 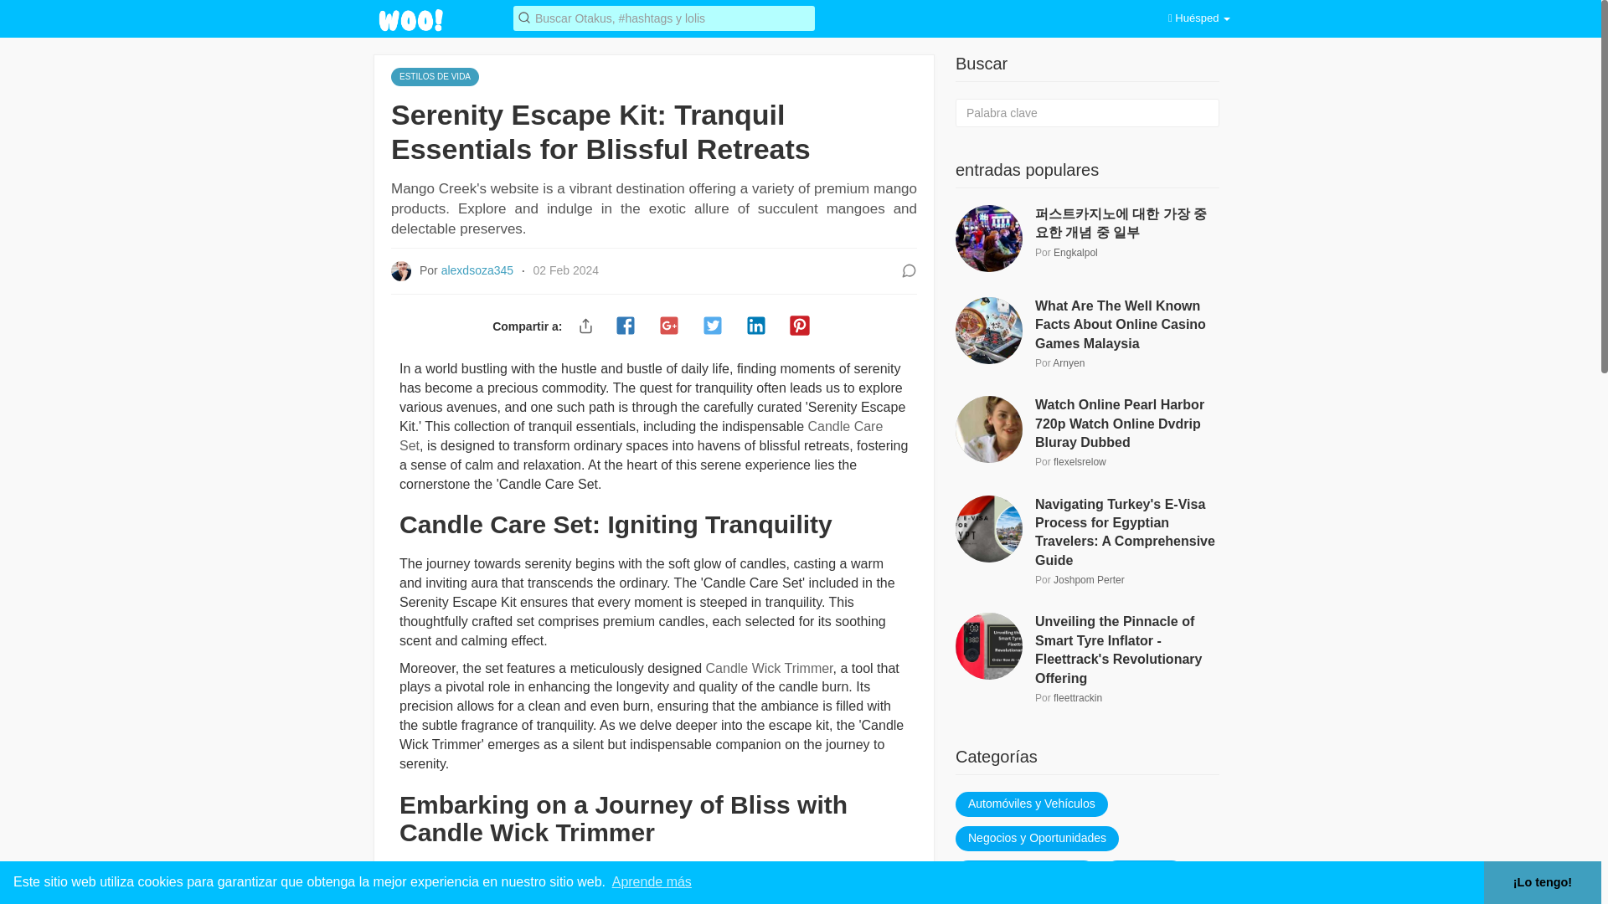 What do you see at coordinates (641, 436) in the screenshot?
I see `Candle Care Set` at bounding box center [641, 436].